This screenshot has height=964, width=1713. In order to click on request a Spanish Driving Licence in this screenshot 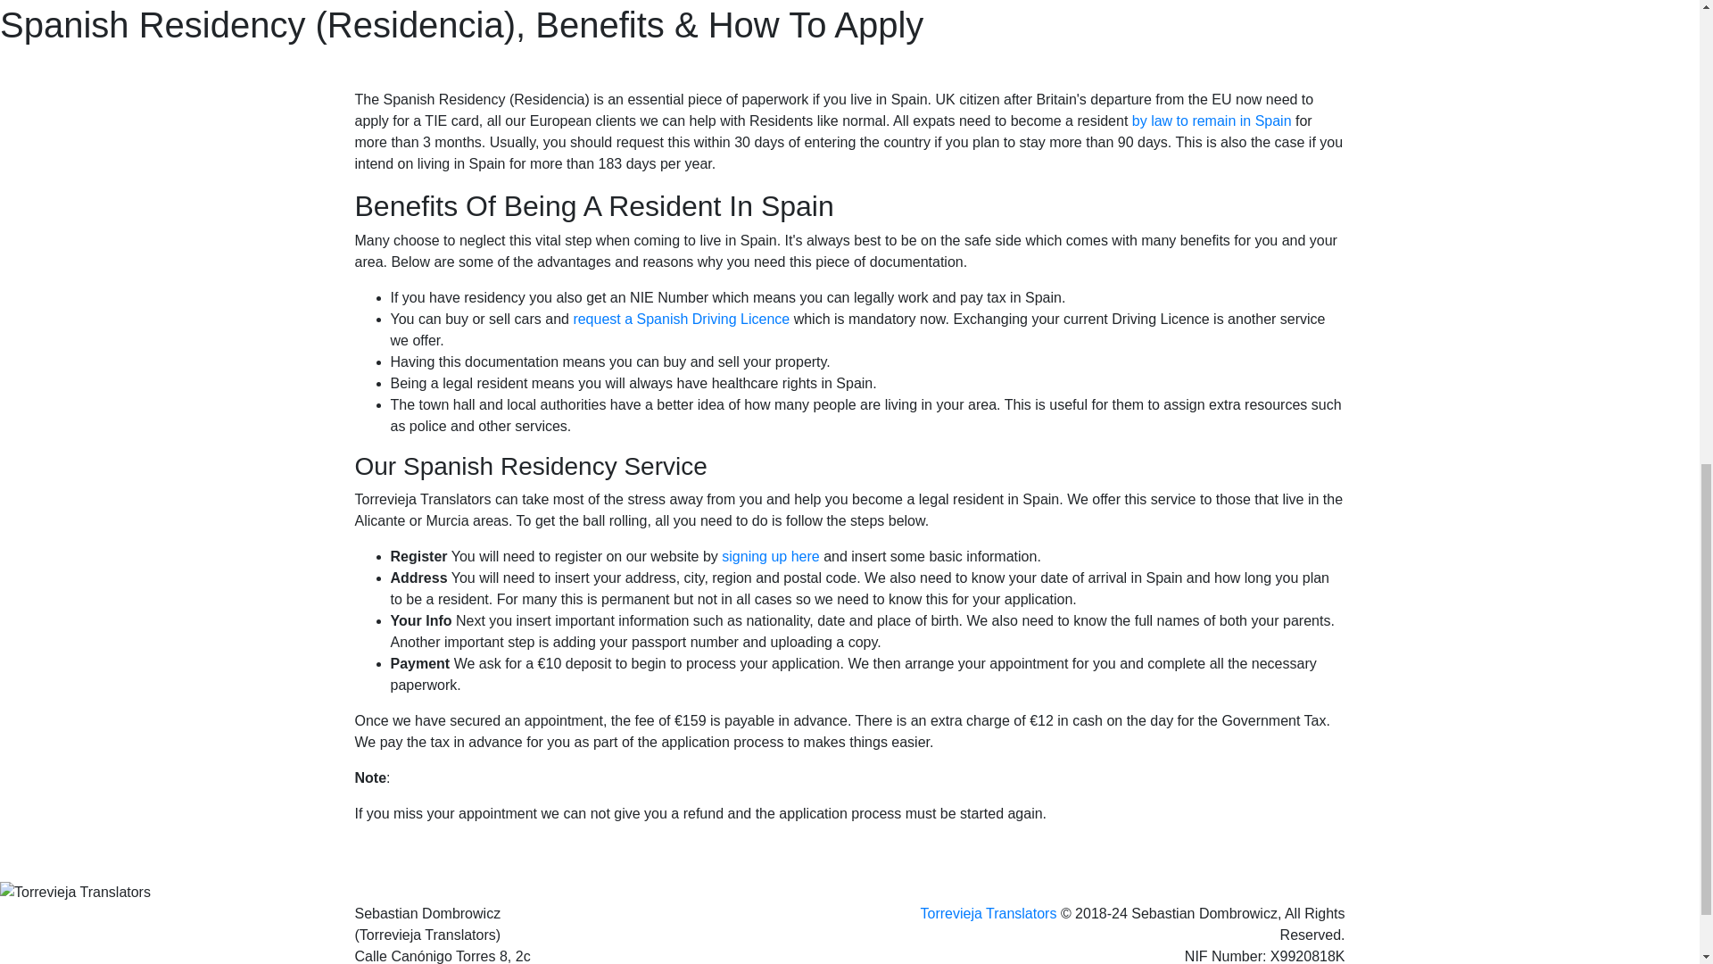, I will do `click(681, 319)`.